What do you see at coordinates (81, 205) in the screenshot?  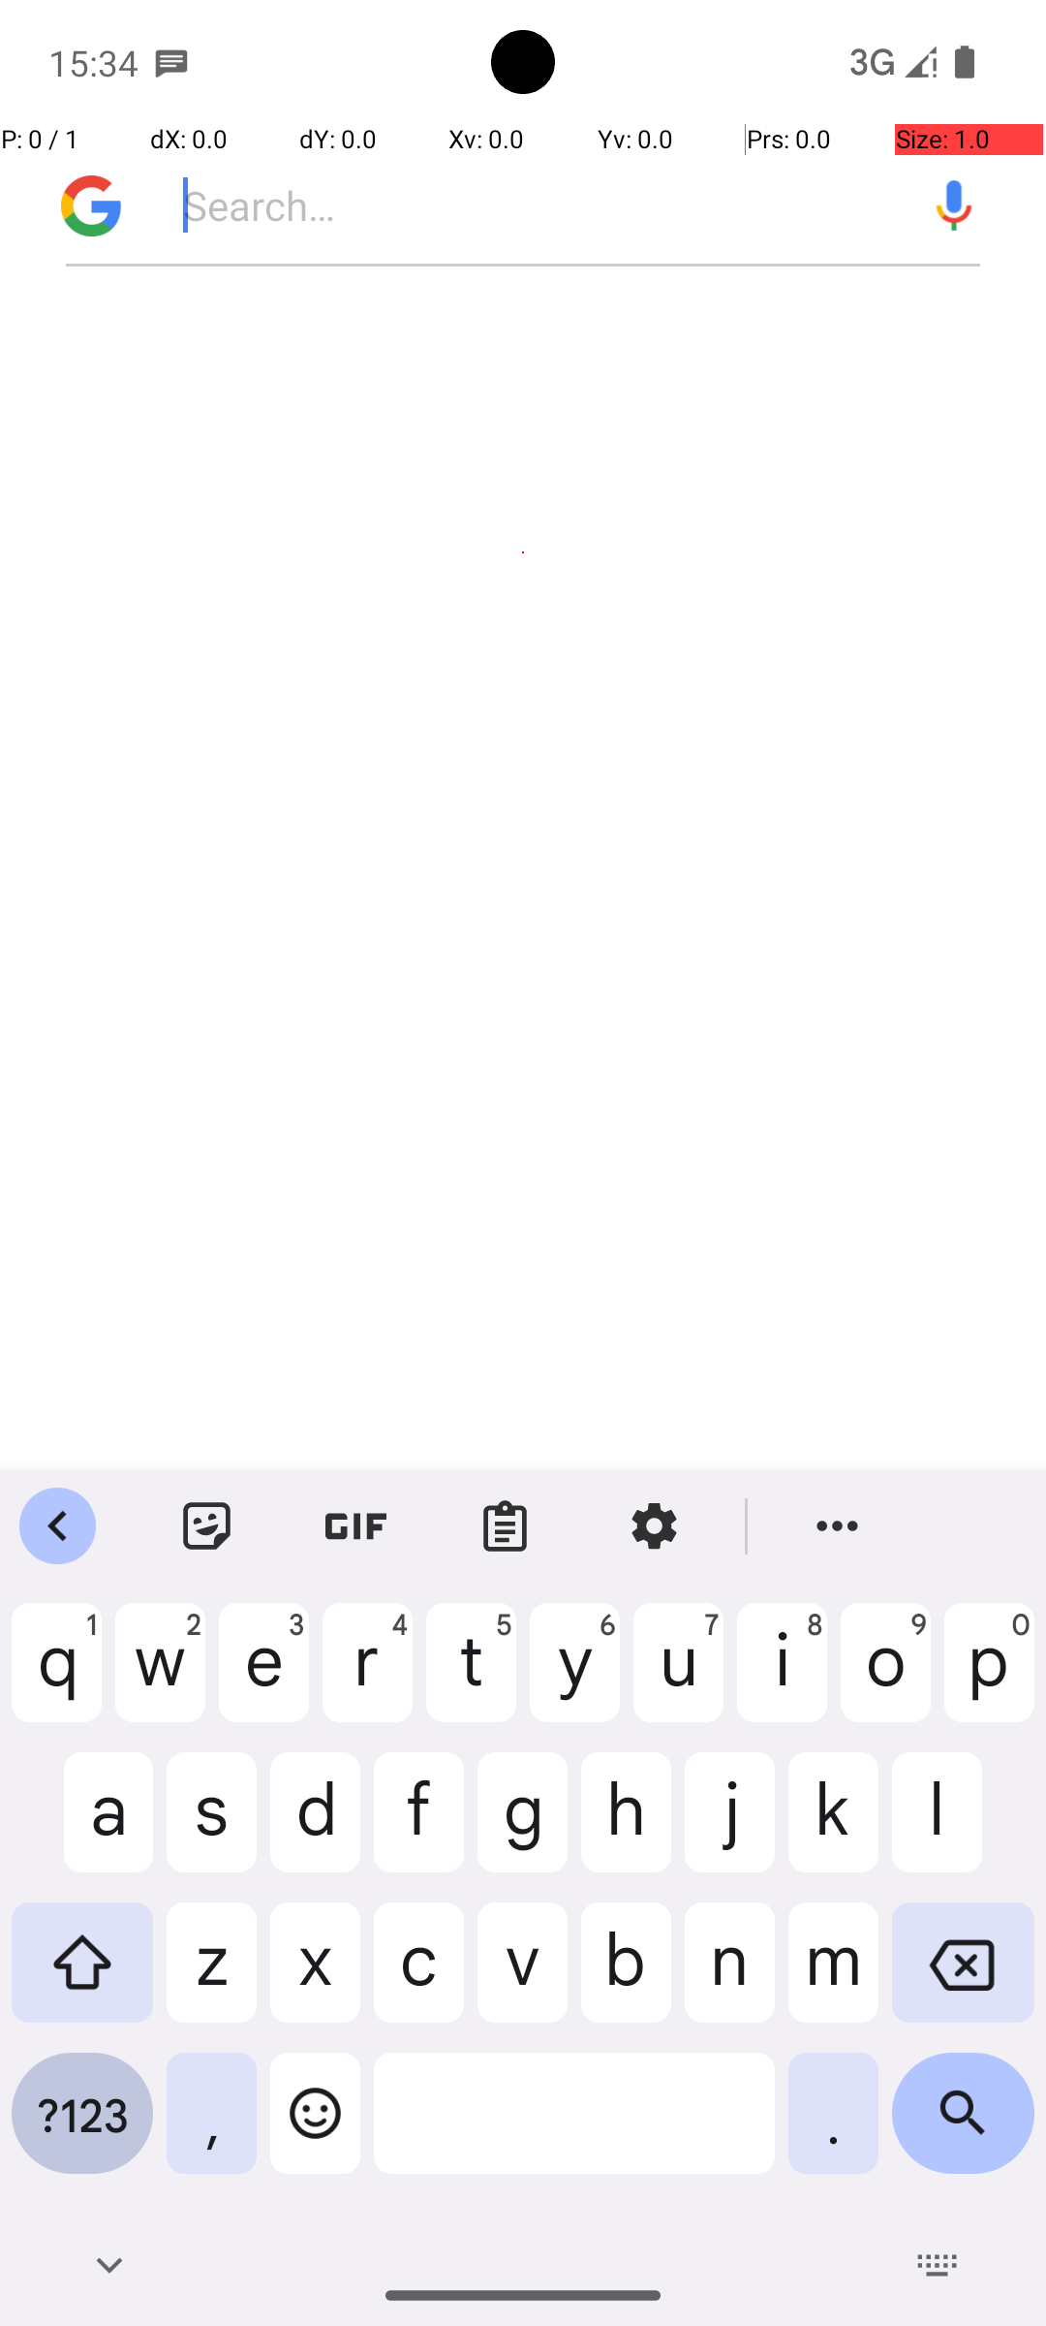 I see `Go to Discover` at bounding box center [81, 205].